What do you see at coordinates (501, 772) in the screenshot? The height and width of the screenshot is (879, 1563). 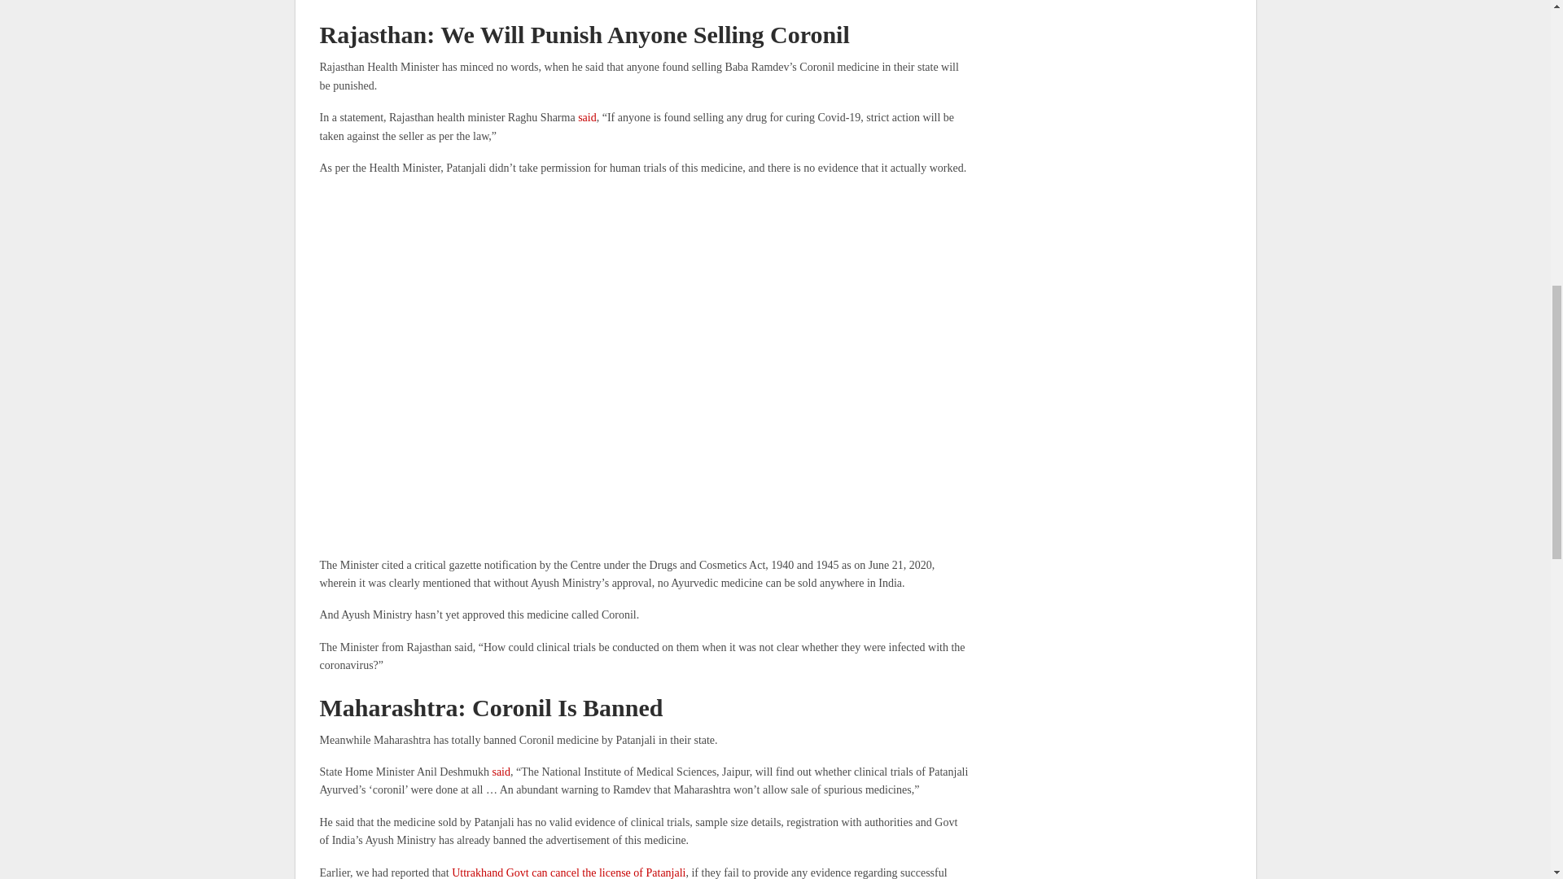 I see `said` at bounding box center [501, 772].